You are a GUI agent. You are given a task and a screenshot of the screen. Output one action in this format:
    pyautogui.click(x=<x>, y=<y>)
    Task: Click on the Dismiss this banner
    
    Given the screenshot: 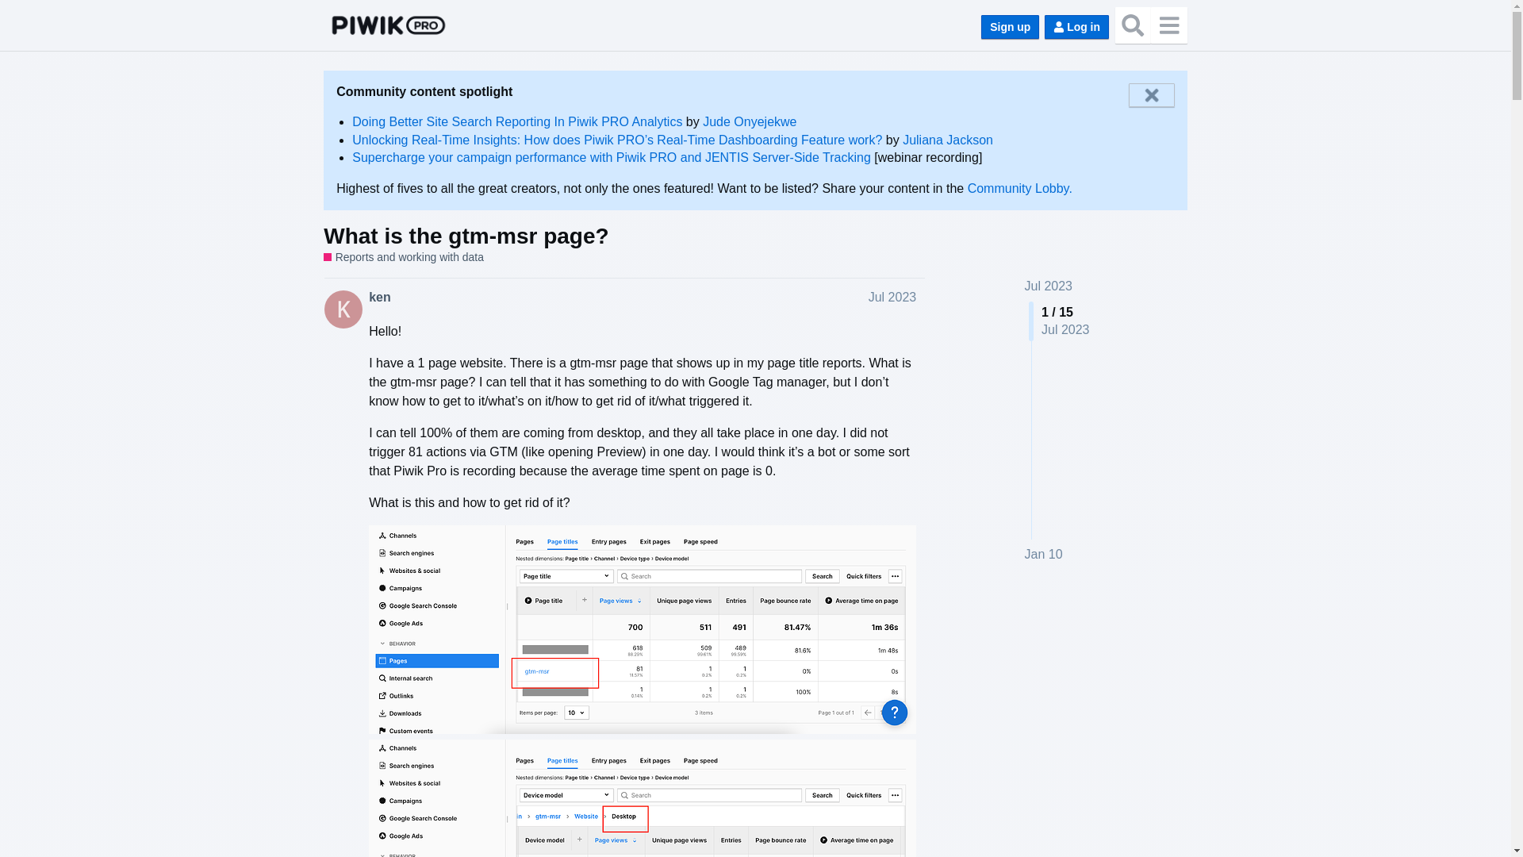 What is the action you would take?
    pyautogui.click(x=1151, y=95)
    